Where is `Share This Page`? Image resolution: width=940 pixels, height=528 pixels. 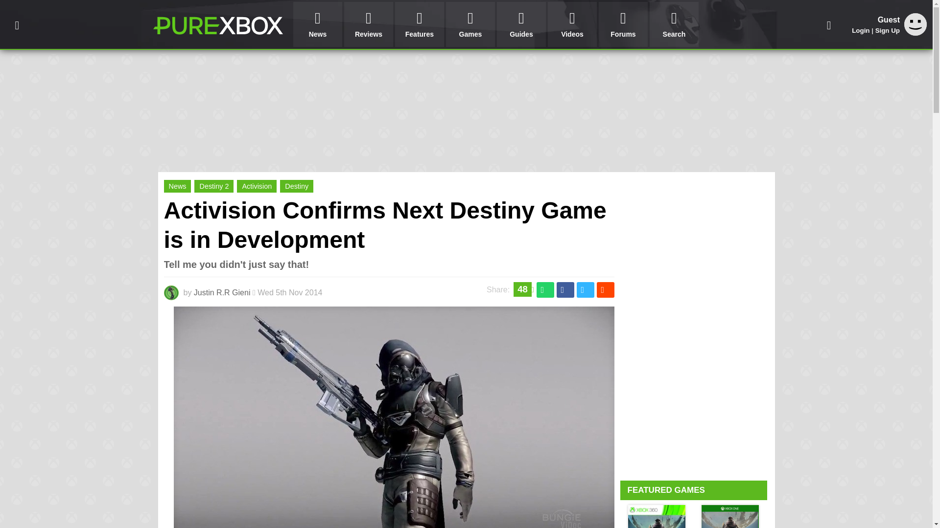 Share This Page is located at coordinates (829, 24).